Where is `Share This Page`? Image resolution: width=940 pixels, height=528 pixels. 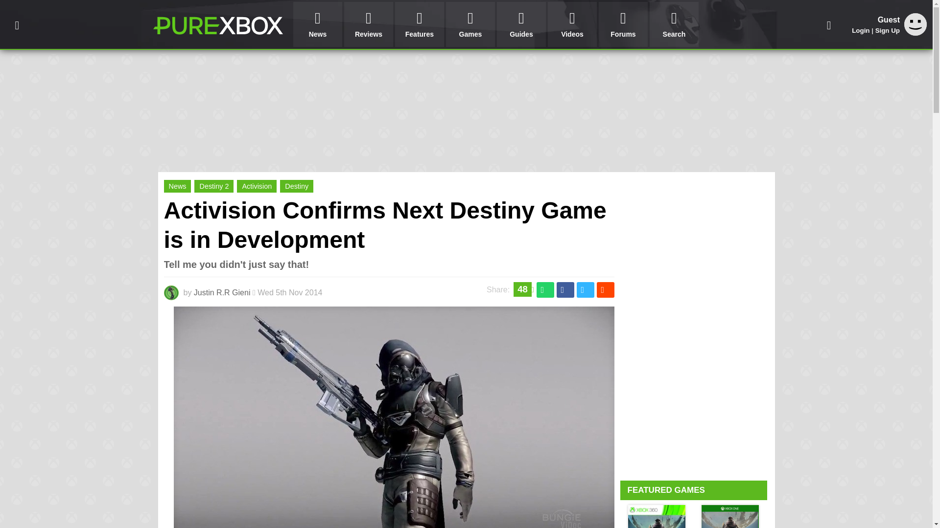 Share This Page is located at coordinates (829, 24).